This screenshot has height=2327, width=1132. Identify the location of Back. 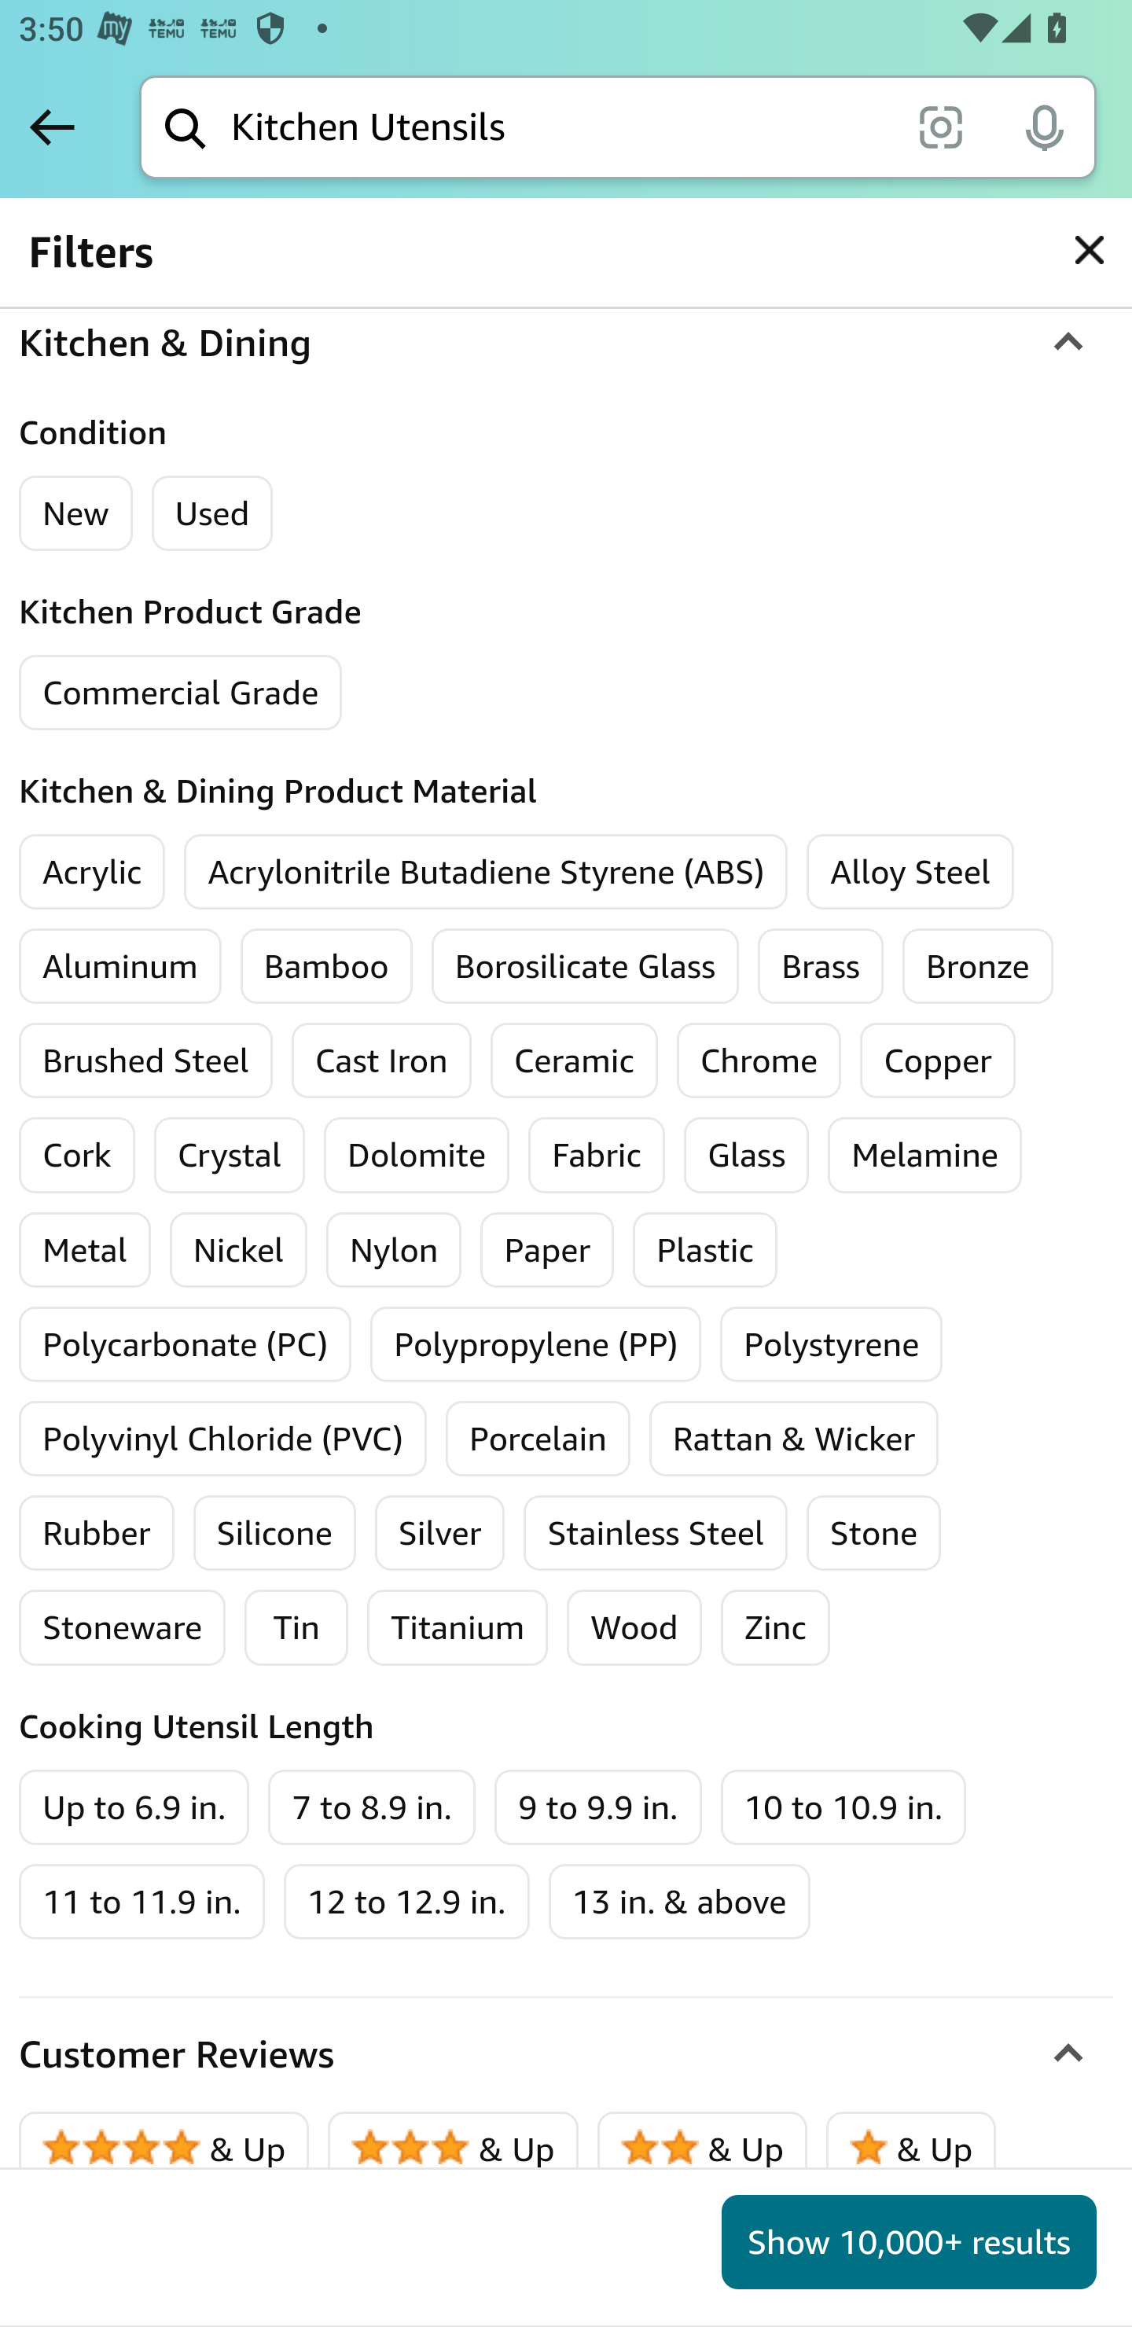
(52, 127).